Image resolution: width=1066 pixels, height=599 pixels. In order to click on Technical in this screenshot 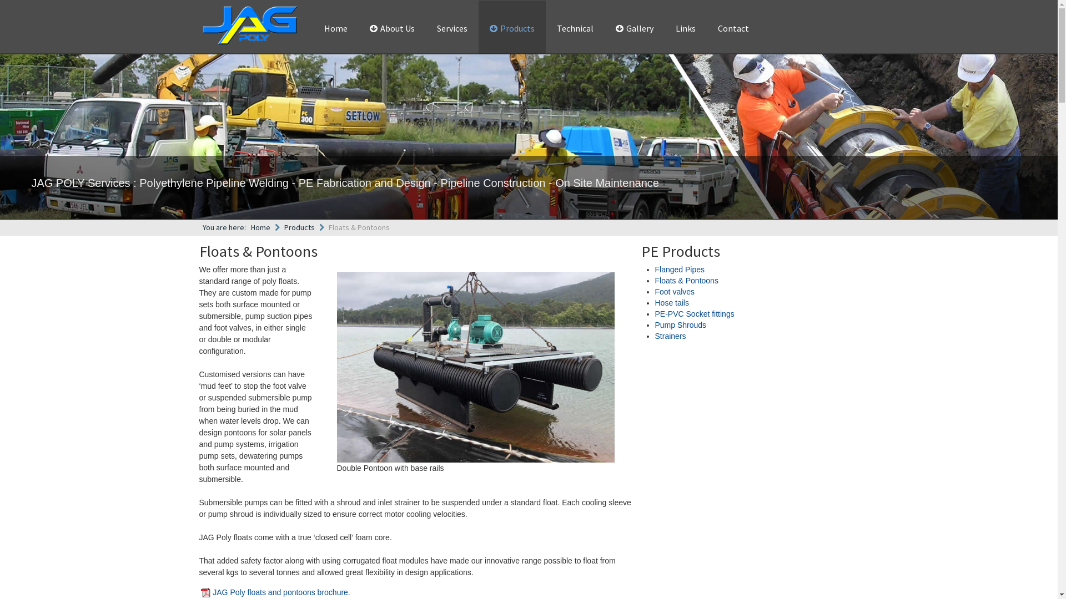, I will do `click(575, 29)`.